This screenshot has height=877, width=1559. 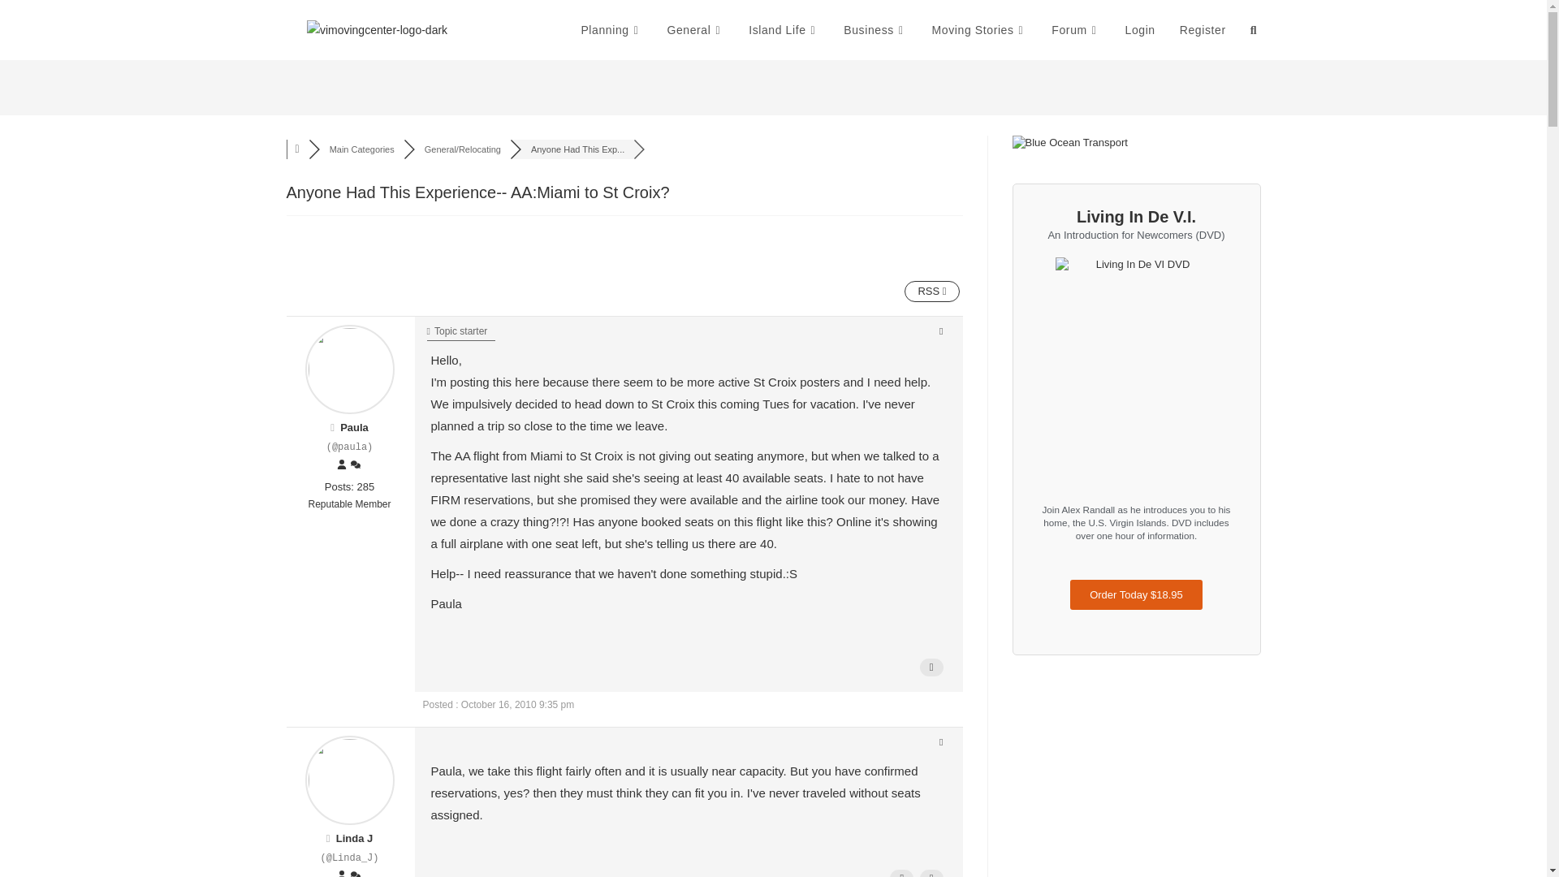 I want to click on Paula, so click(x=354, y=427).